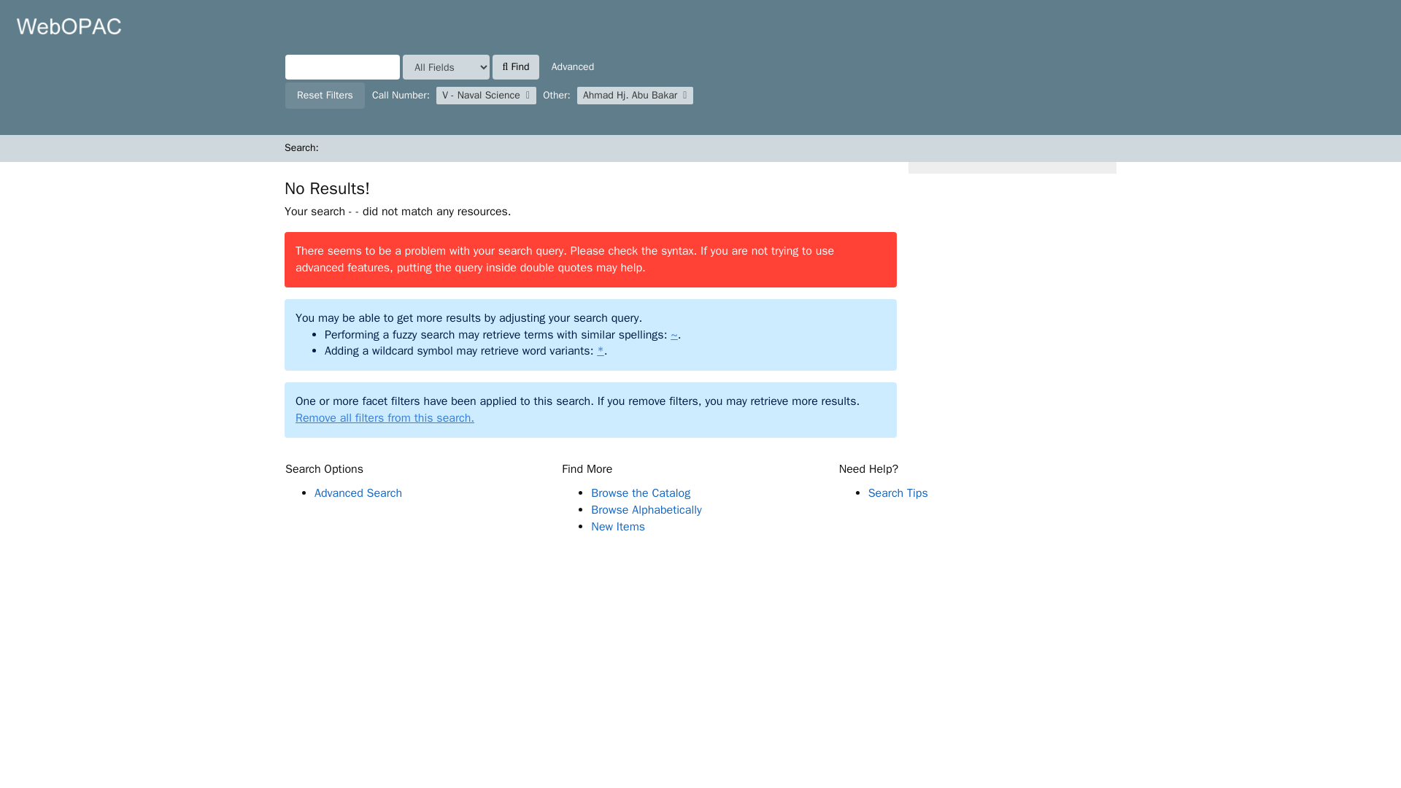 Image resolution: width=1401 pixels, height=788 pixels. What do you see at coordinates (358, 493) in the screenshot?
I see `Advanced Search` at bounding box center [358, 493].